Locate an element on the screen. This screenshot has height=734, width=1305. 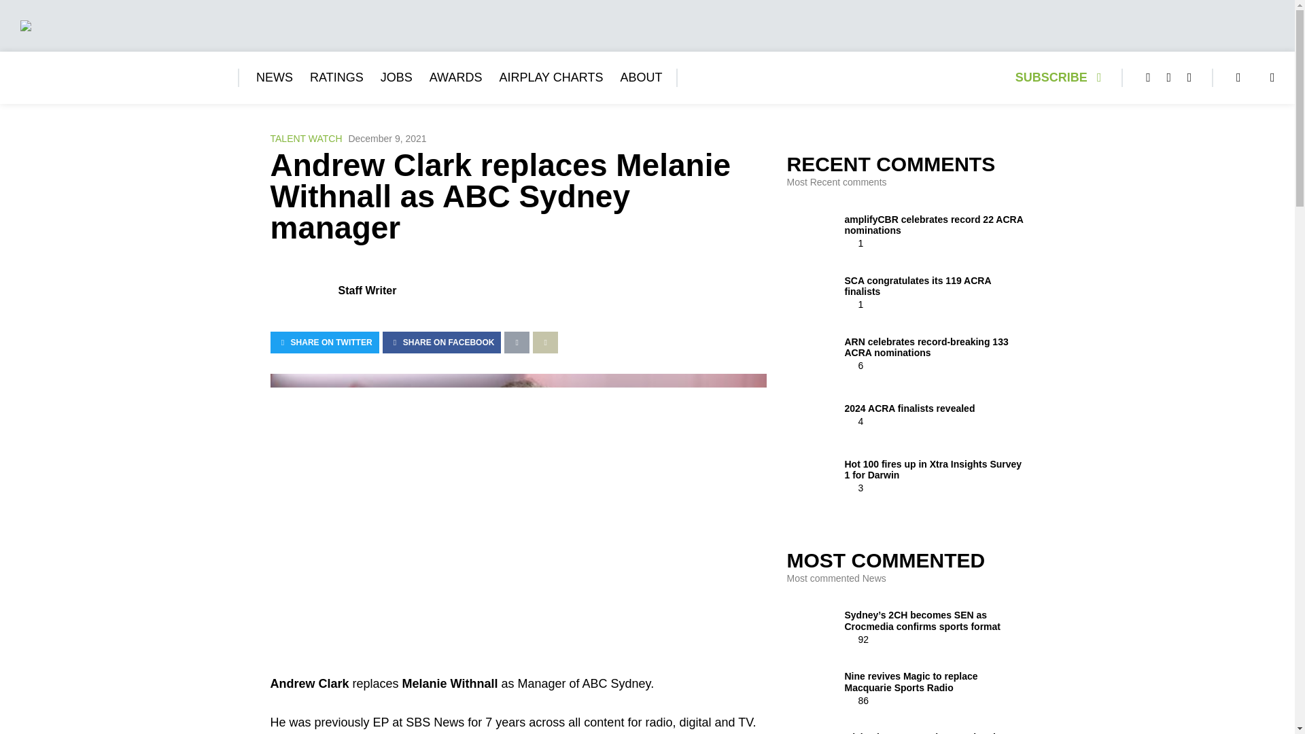
Close is located at coordinates (1279, 14).